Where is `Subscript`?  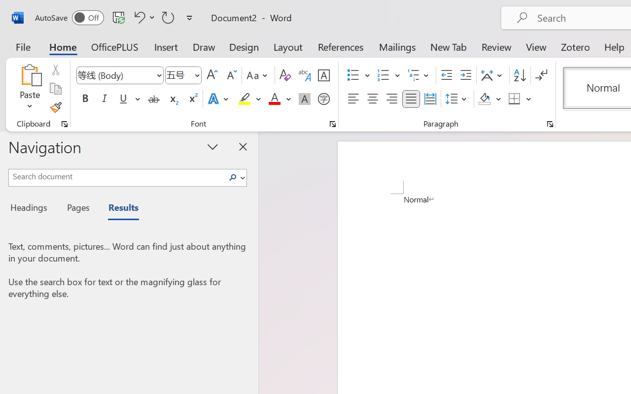
Subscript is located at coordinates (173, 99).